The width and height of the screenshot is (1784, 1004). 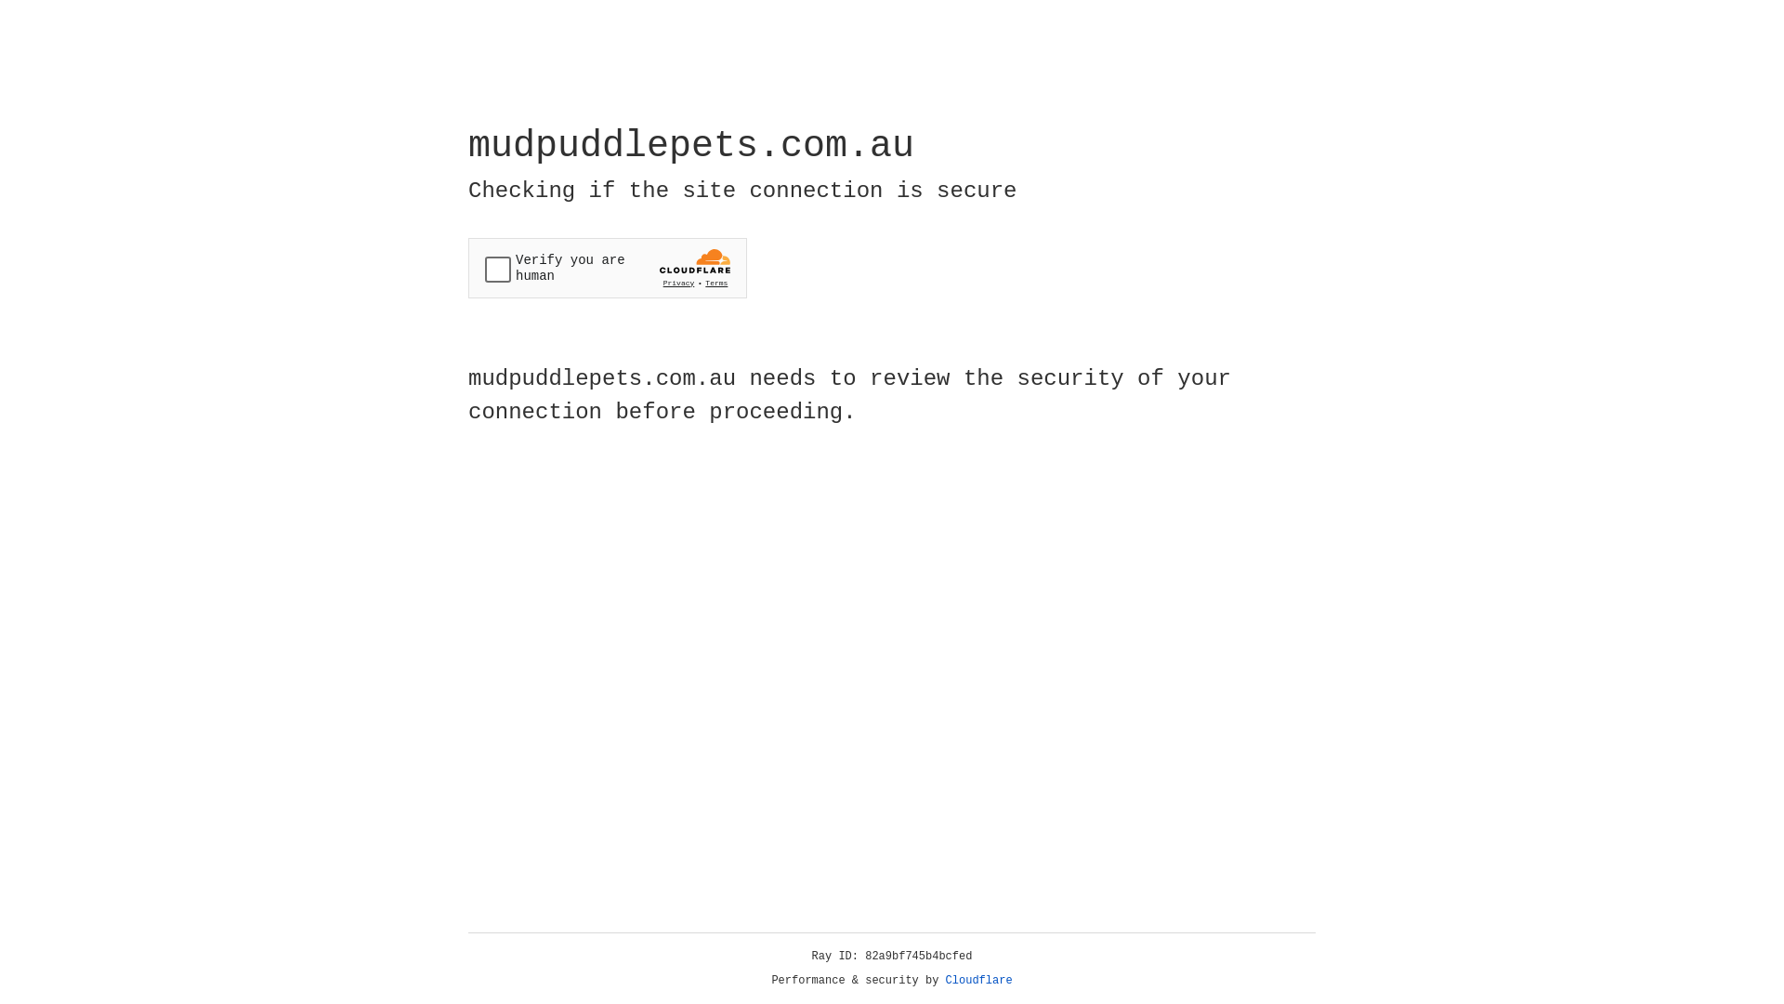 I want to click on Cloudflare, so click(x=979, y=981).